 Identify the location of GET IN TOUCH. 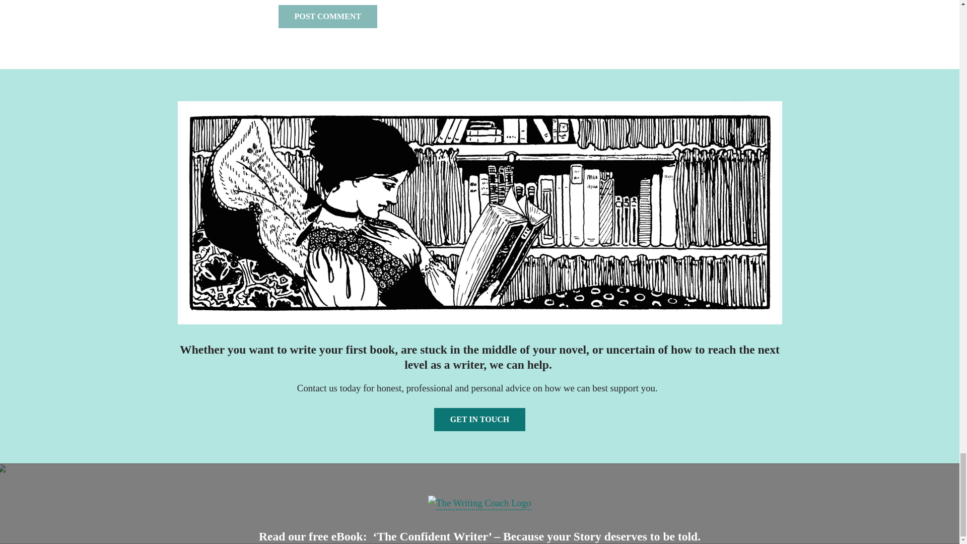
(479, 420).